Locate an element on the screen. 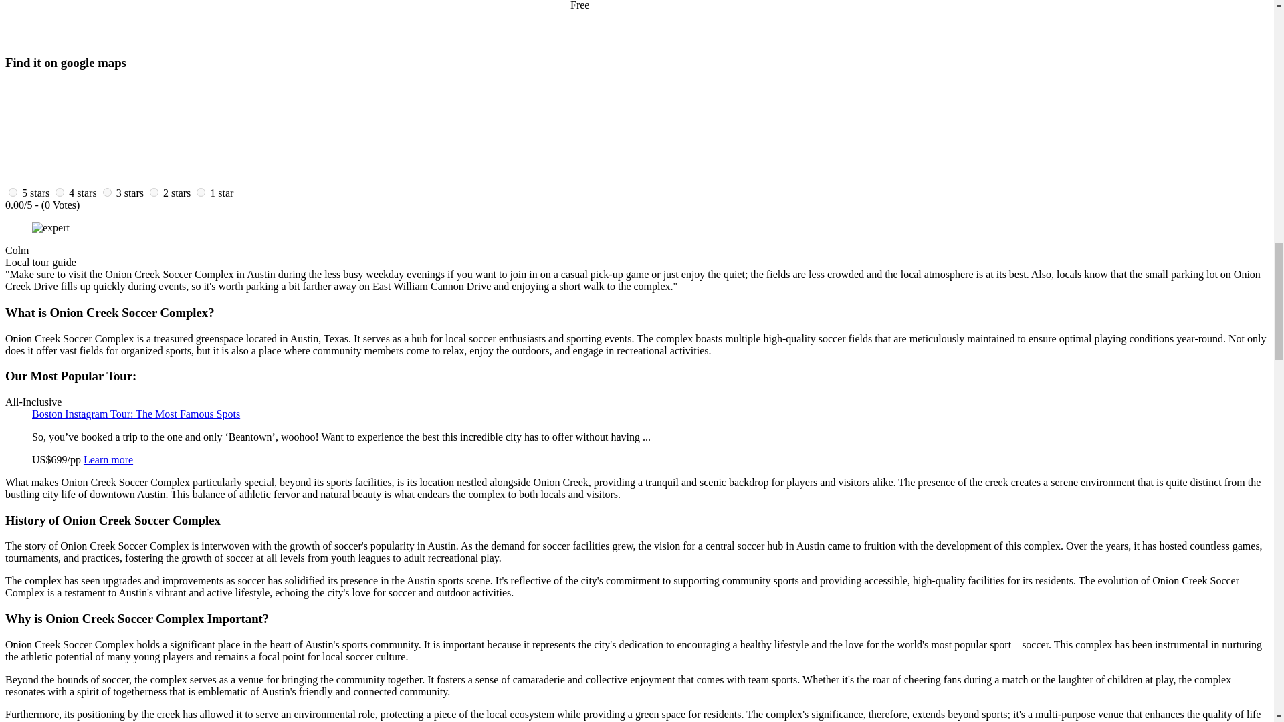 The width and height of the screenshot is (1284, 722). 5 is located at coordinates (13, 191).